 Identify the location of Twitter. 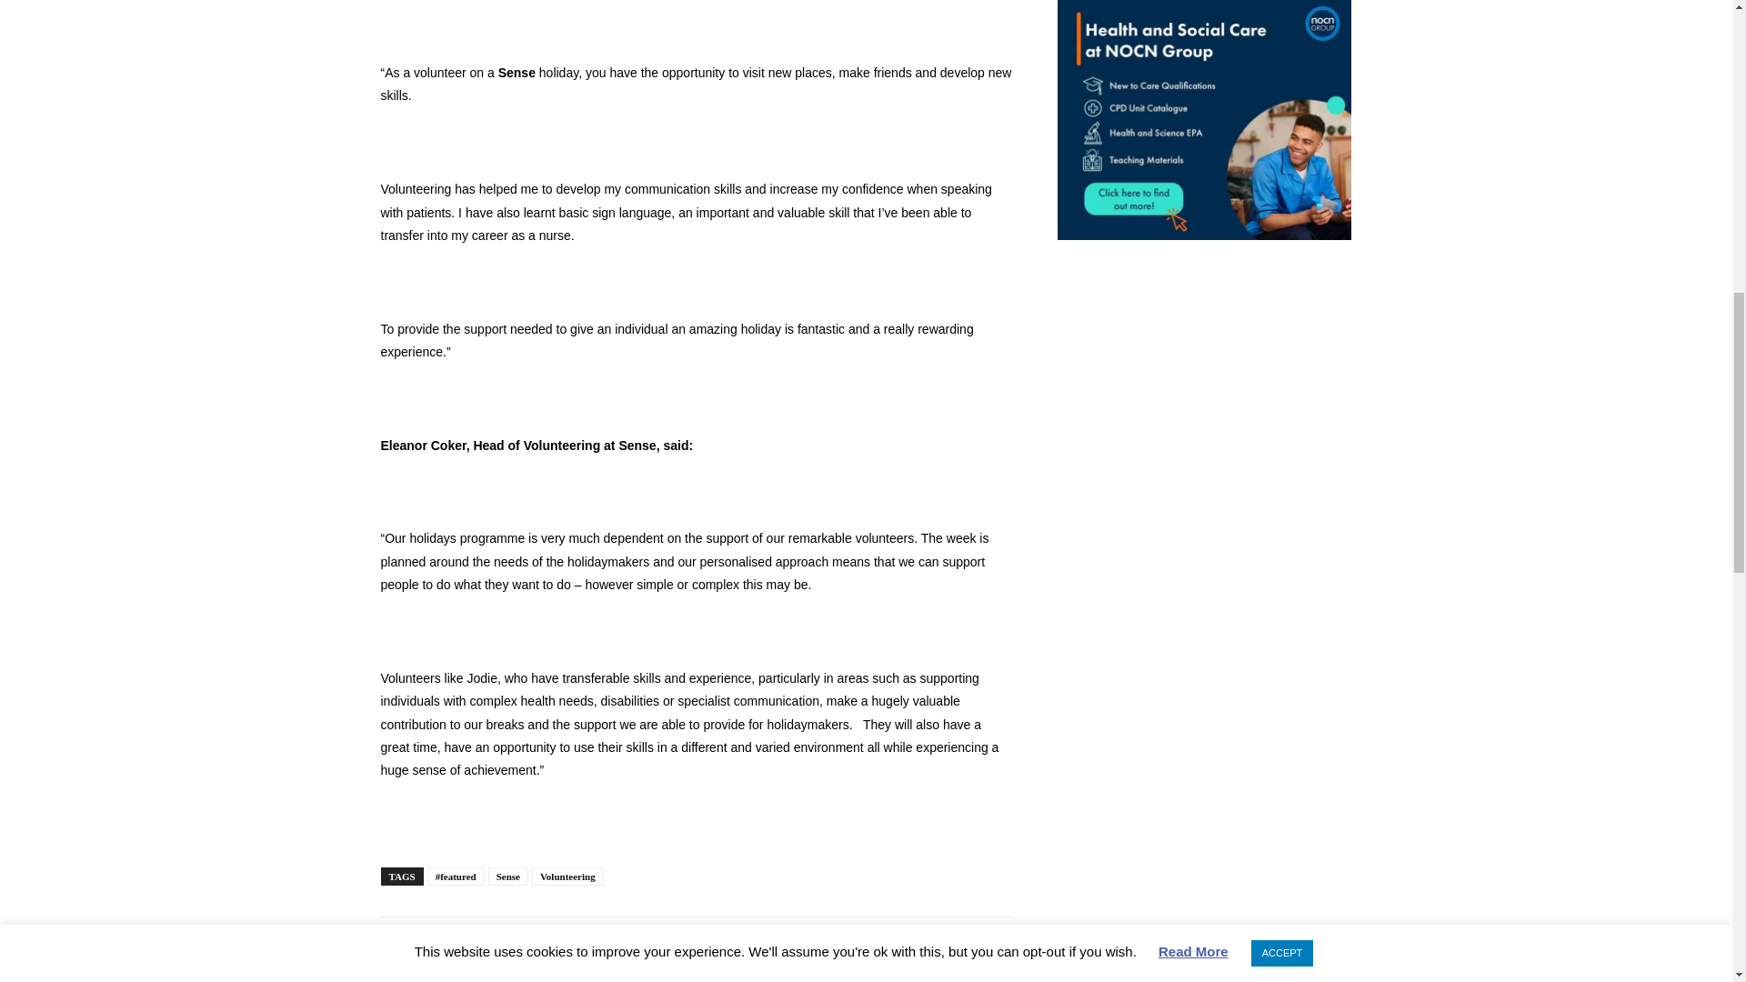
(440, 955).